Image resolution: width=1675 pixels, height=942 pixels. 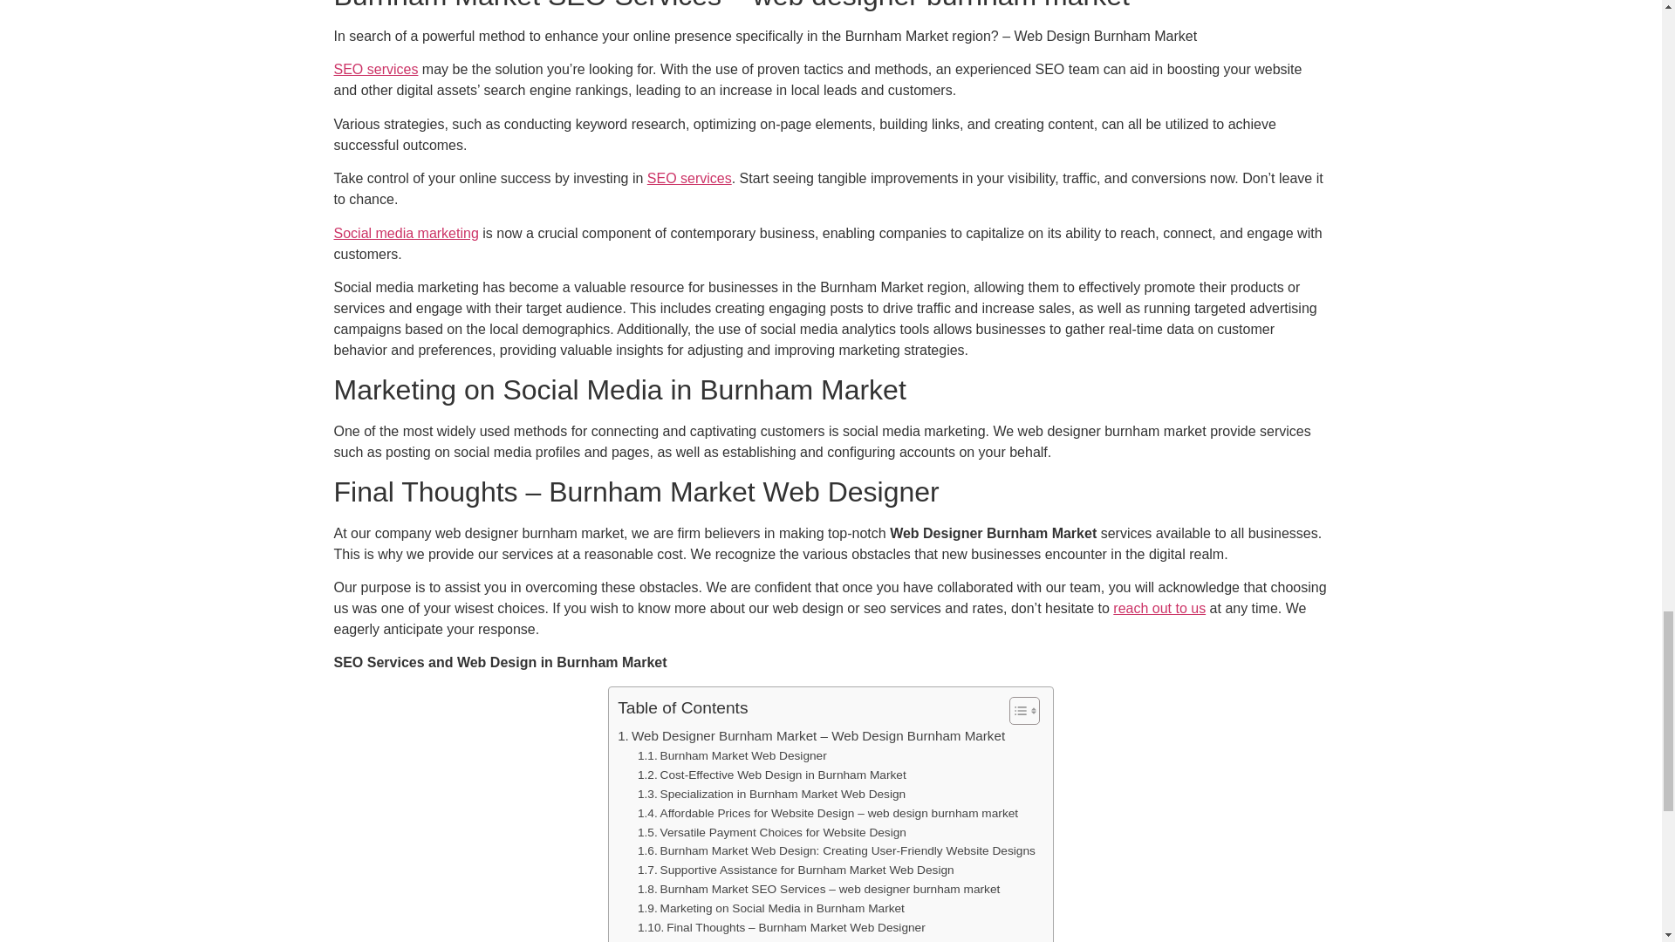 What do you see at coordinates (405, 234) in the screenshot?
I see `Social Media Marketing` at bounding box center [405, 234].